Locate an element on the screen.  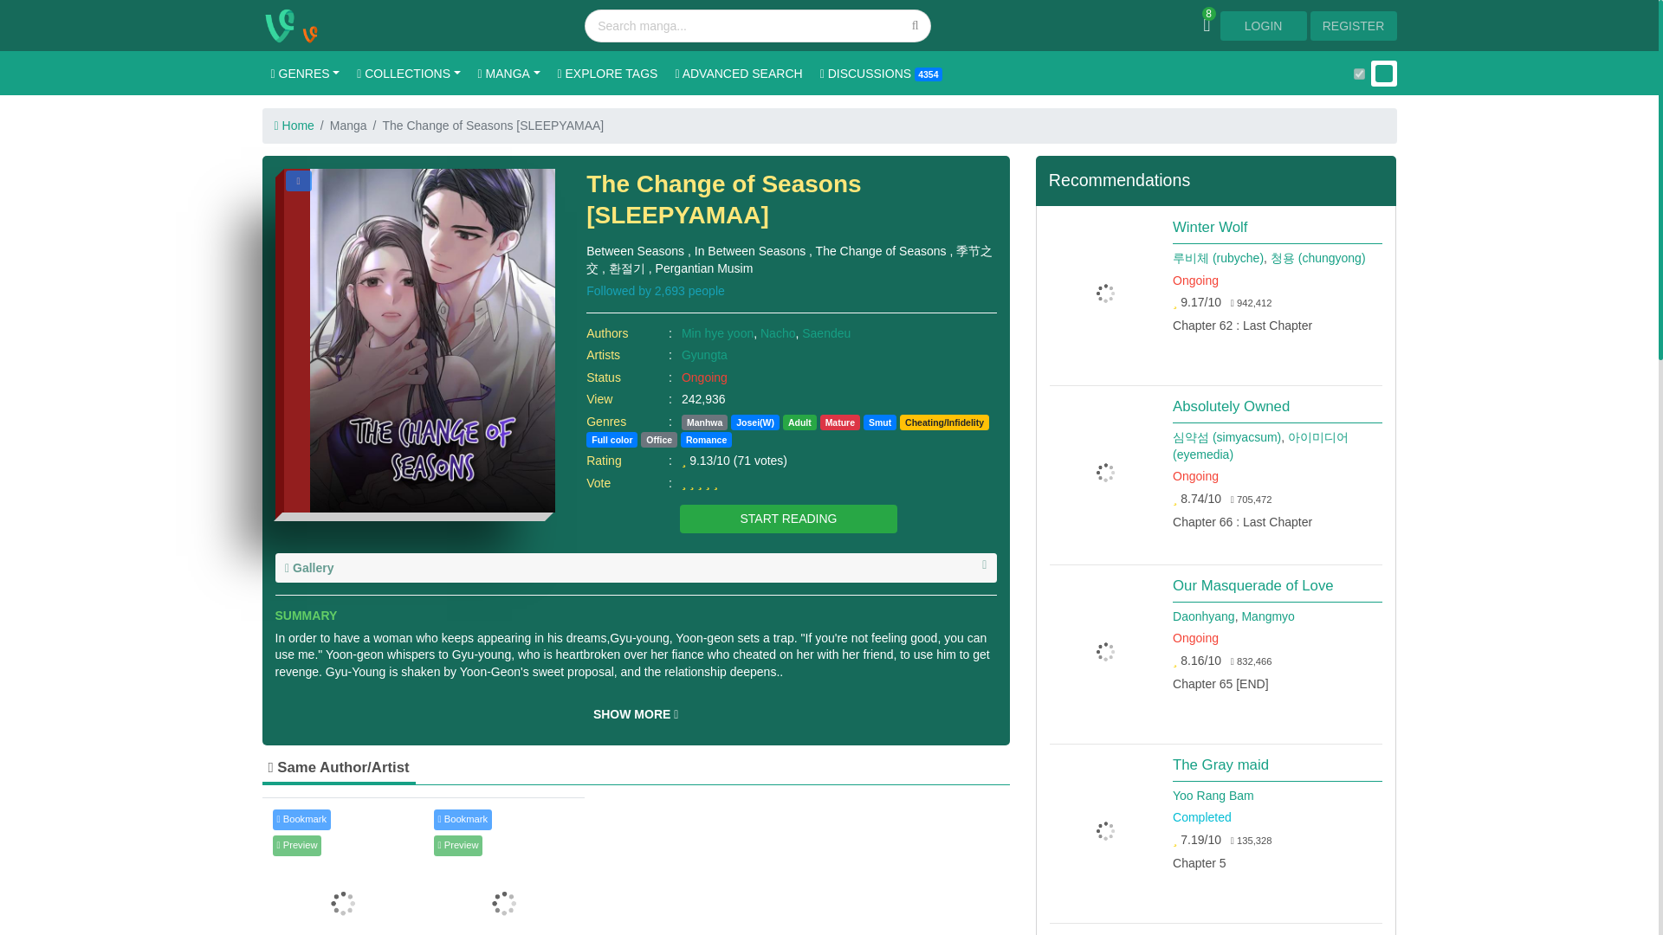
Golden Opportunity is located at coordinates (342, 871).